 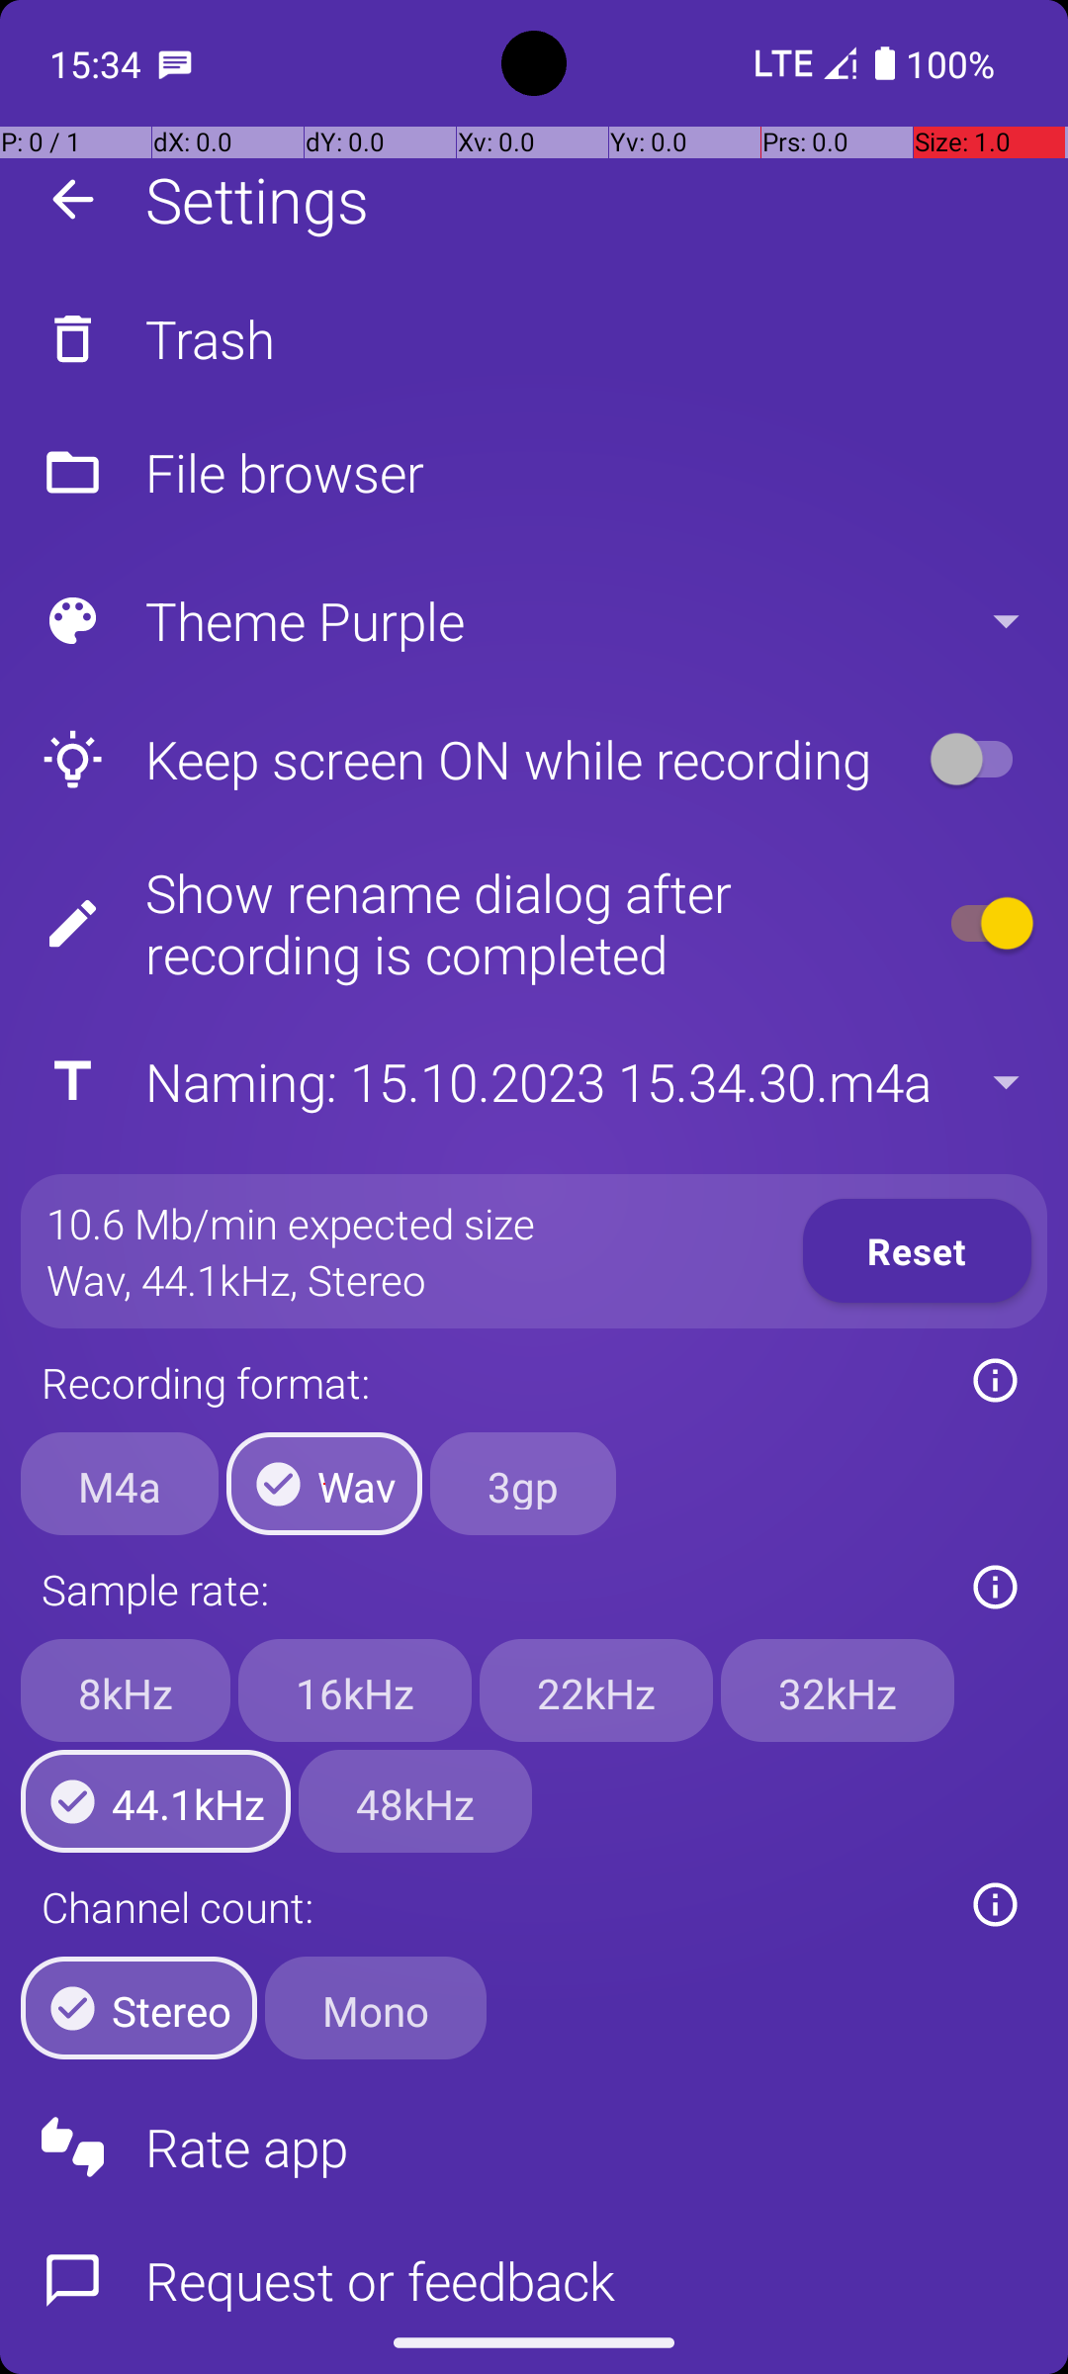 What do you see at coordinates (534, 2263) in the screenshot?
I see `Request or feedback` at bounding box center [534, 2263].